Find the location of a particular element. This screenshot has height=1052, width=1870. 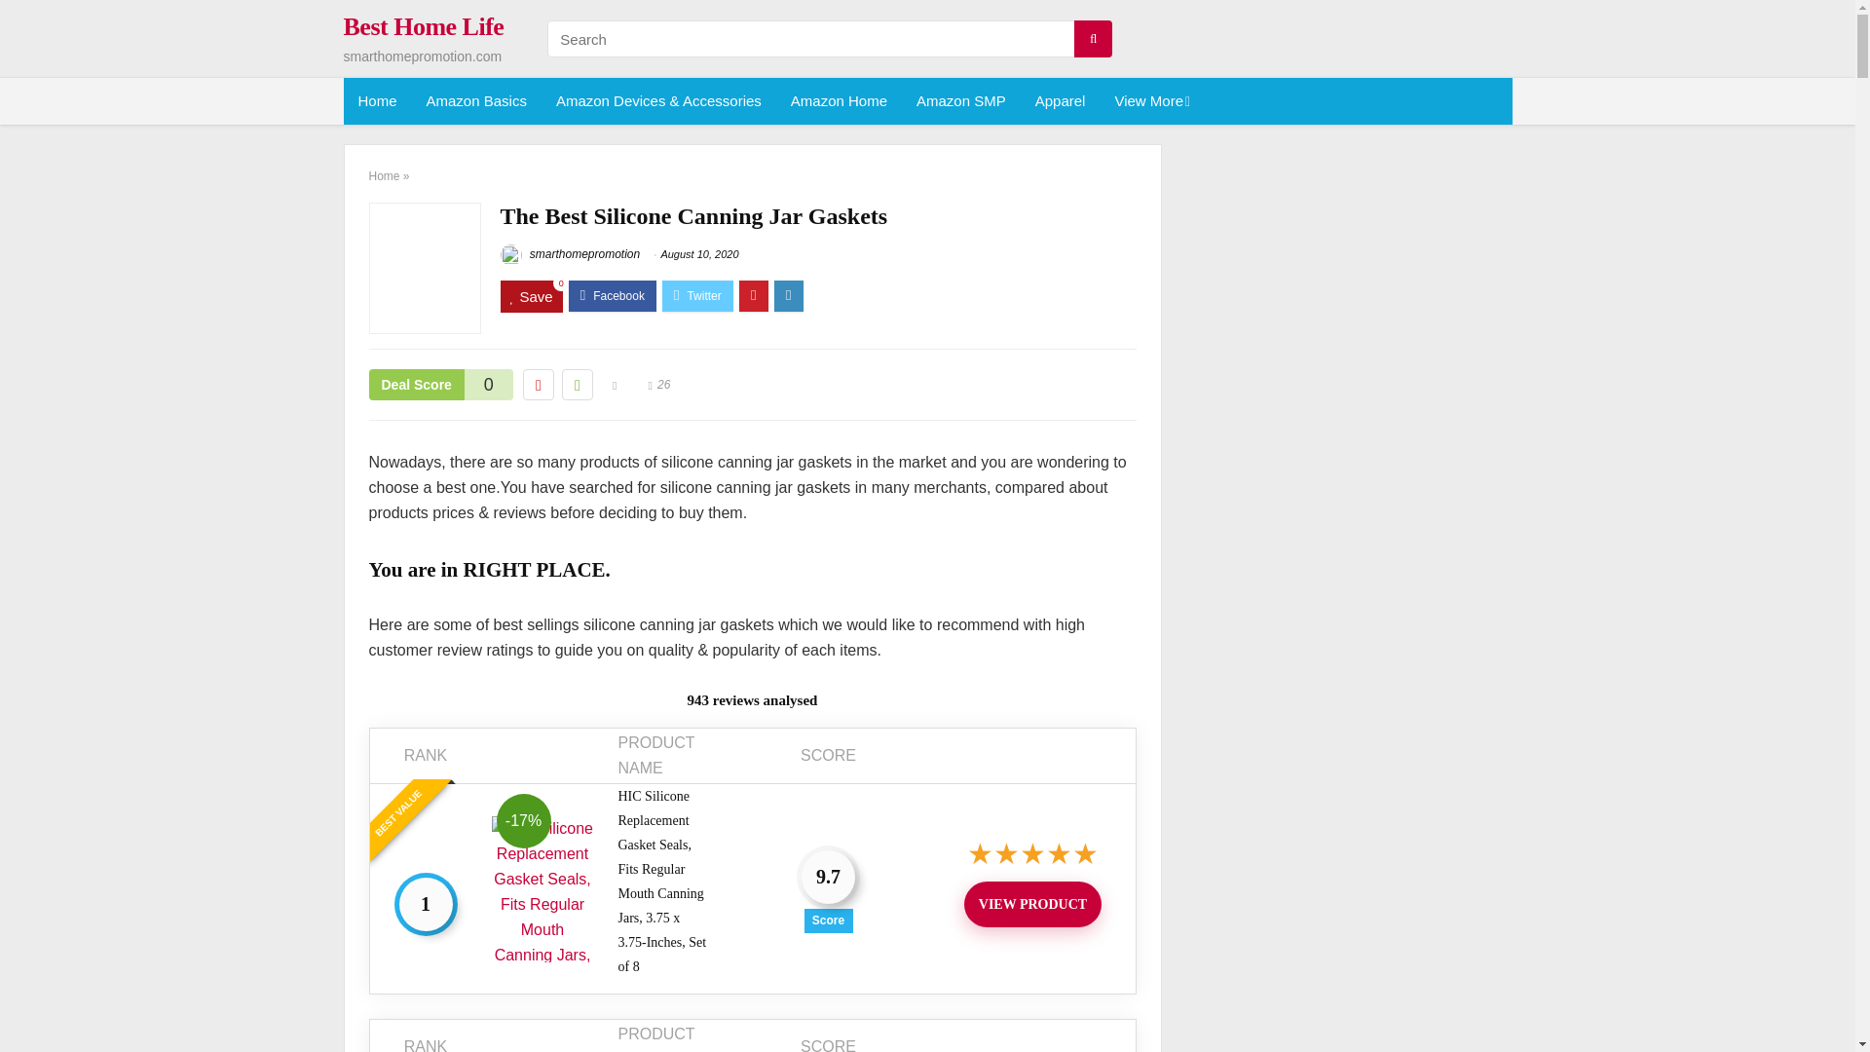

Home is located at coordinates (376, 101).